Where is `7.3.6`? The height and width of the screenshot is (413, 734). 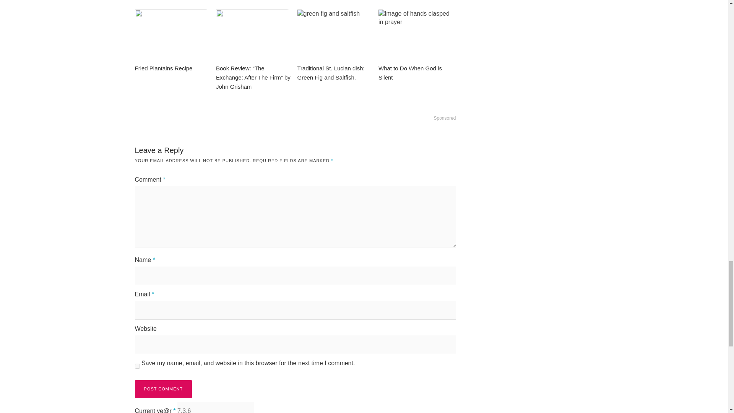
7.3.6 is located at coordinates (216, 407).